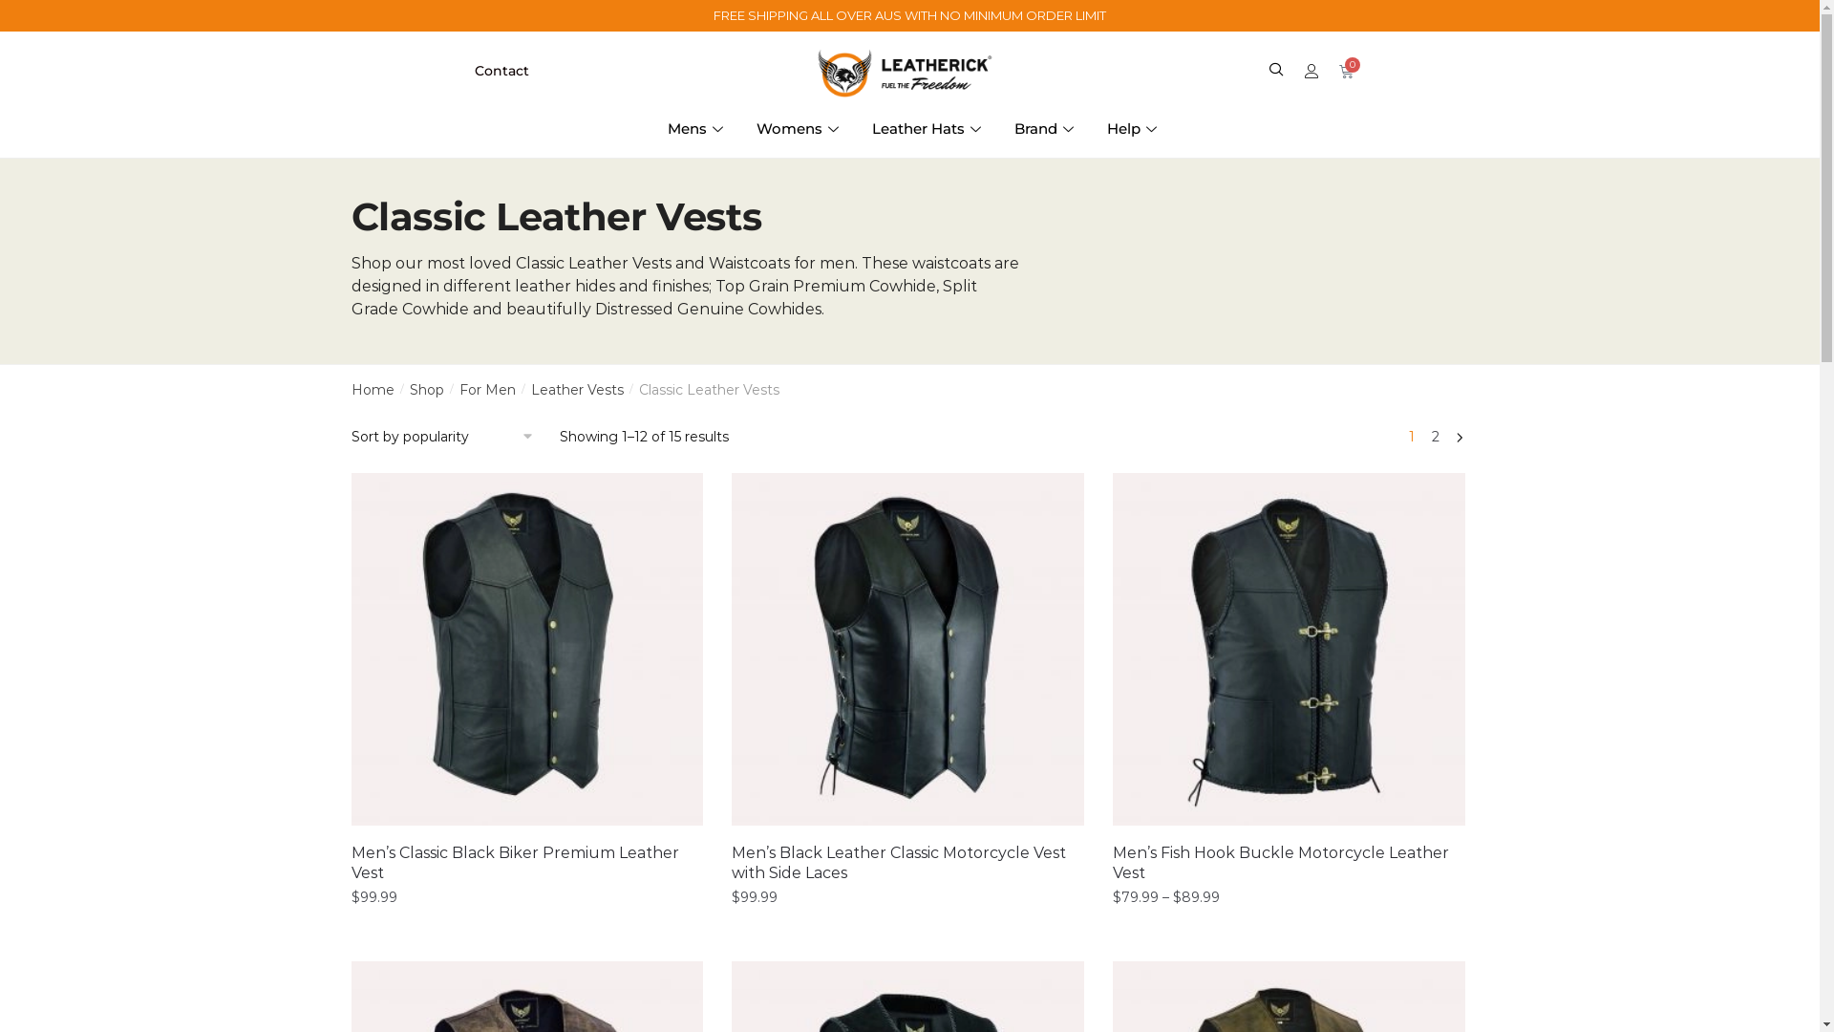  What do you see at coordinates (577, 390) in the screenshot?
I see `Leather Vests` at bounding box center [577, 390].